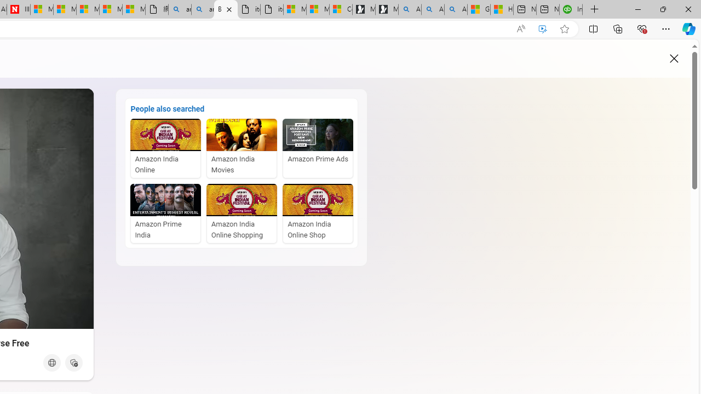  Describe the element at coordinates (502, 10) in the screenshot. I see `How to Use a TV as a Computer Monitor` at that location.